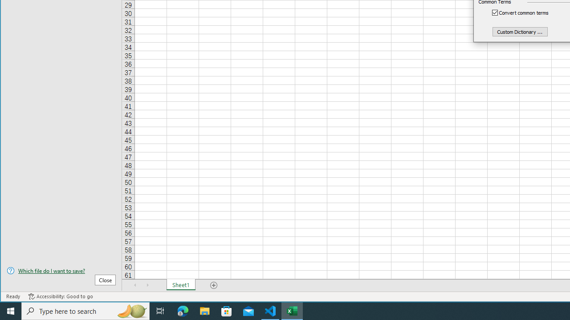  I want to click on File Explorer, so click(205, 311).